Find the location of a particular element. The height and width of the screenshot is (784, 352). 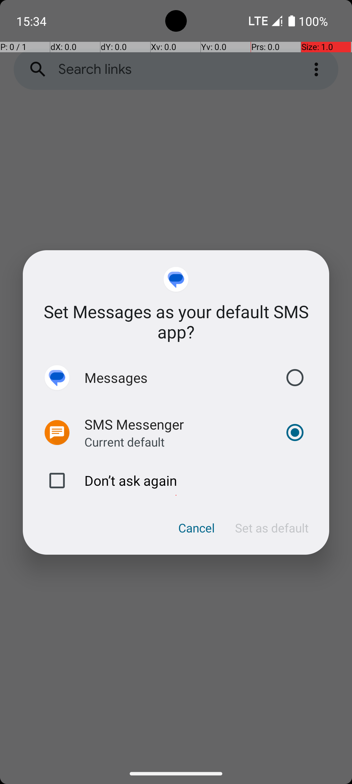

Current default is located at coordinates (125, 442).